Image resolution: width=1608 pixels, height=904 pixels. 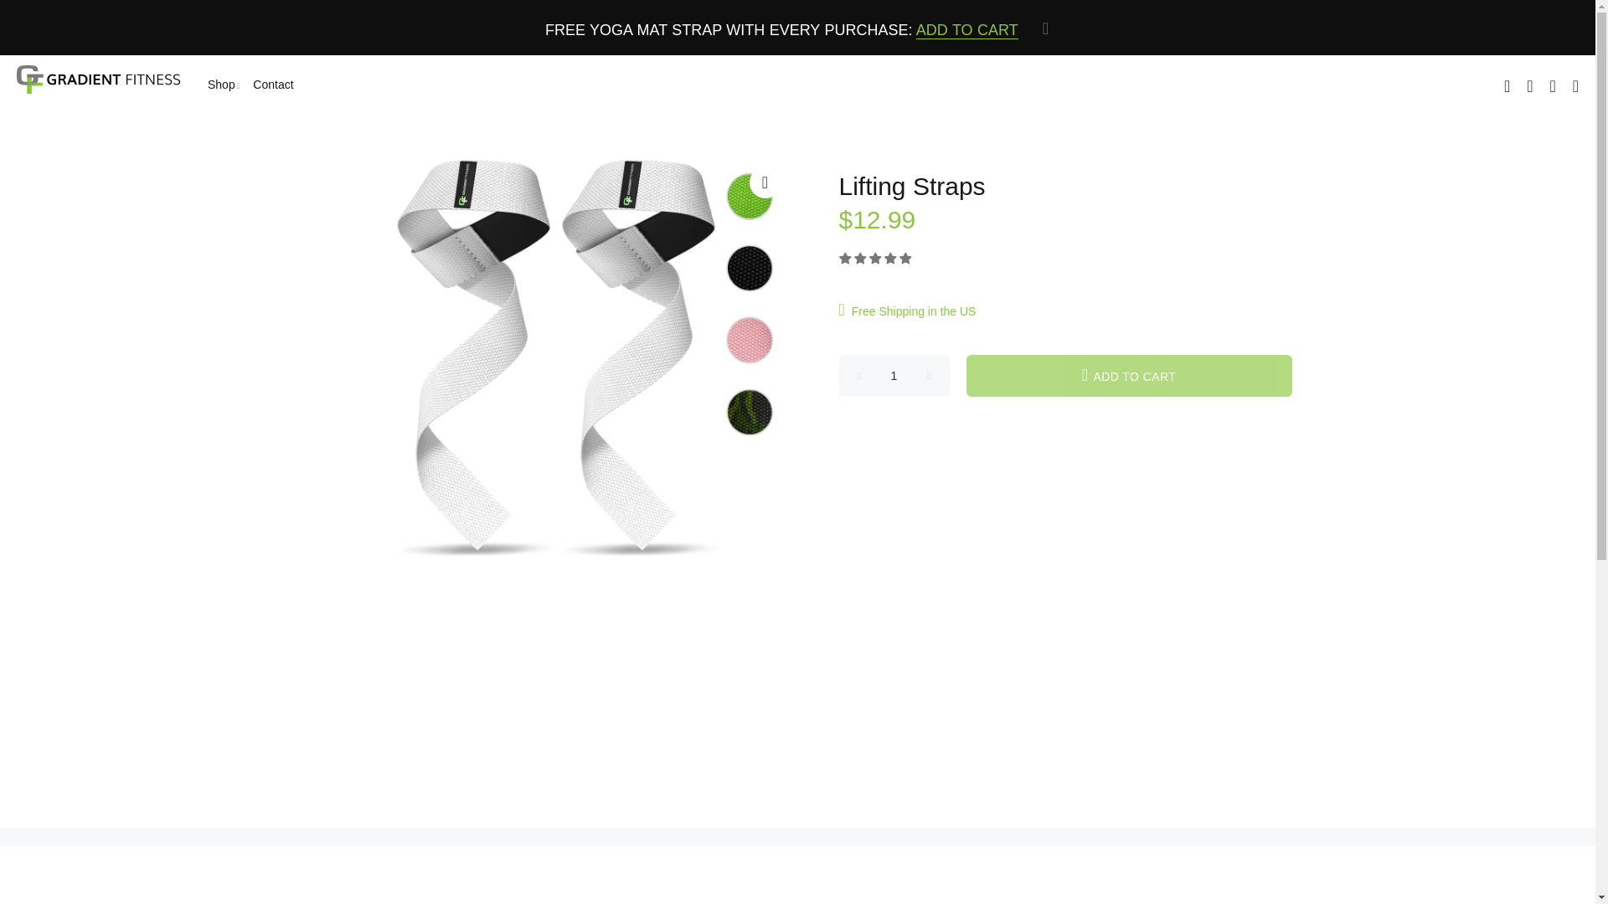 I want to click on ADD TO CART, so click(x=966, y=30).